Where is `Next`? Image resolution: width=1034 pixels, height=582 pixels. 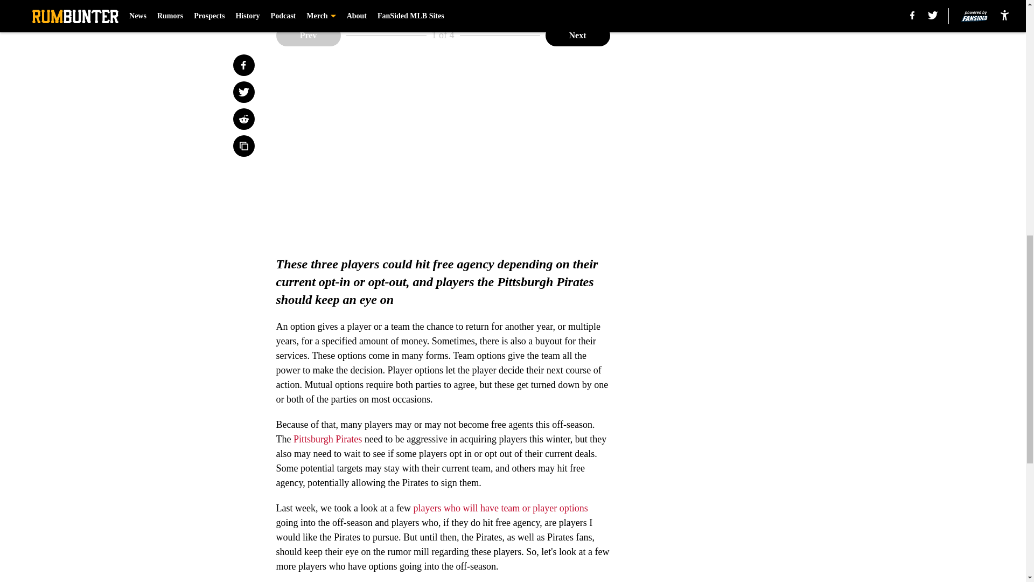
Next is located at coordinates (577, 36).